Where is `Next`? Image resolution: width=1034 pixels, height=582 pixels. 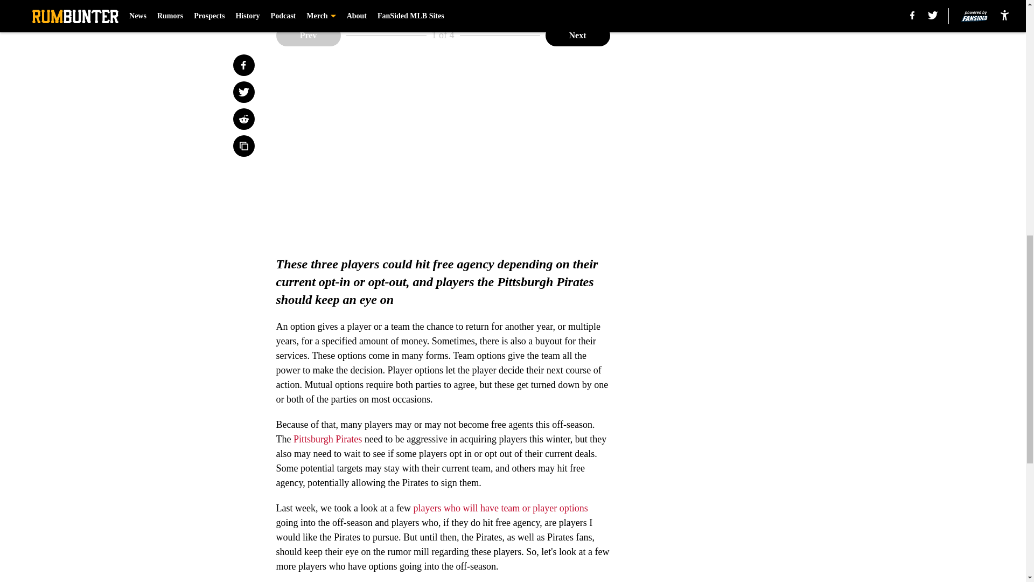
Next is located at coordinates (577, 36).